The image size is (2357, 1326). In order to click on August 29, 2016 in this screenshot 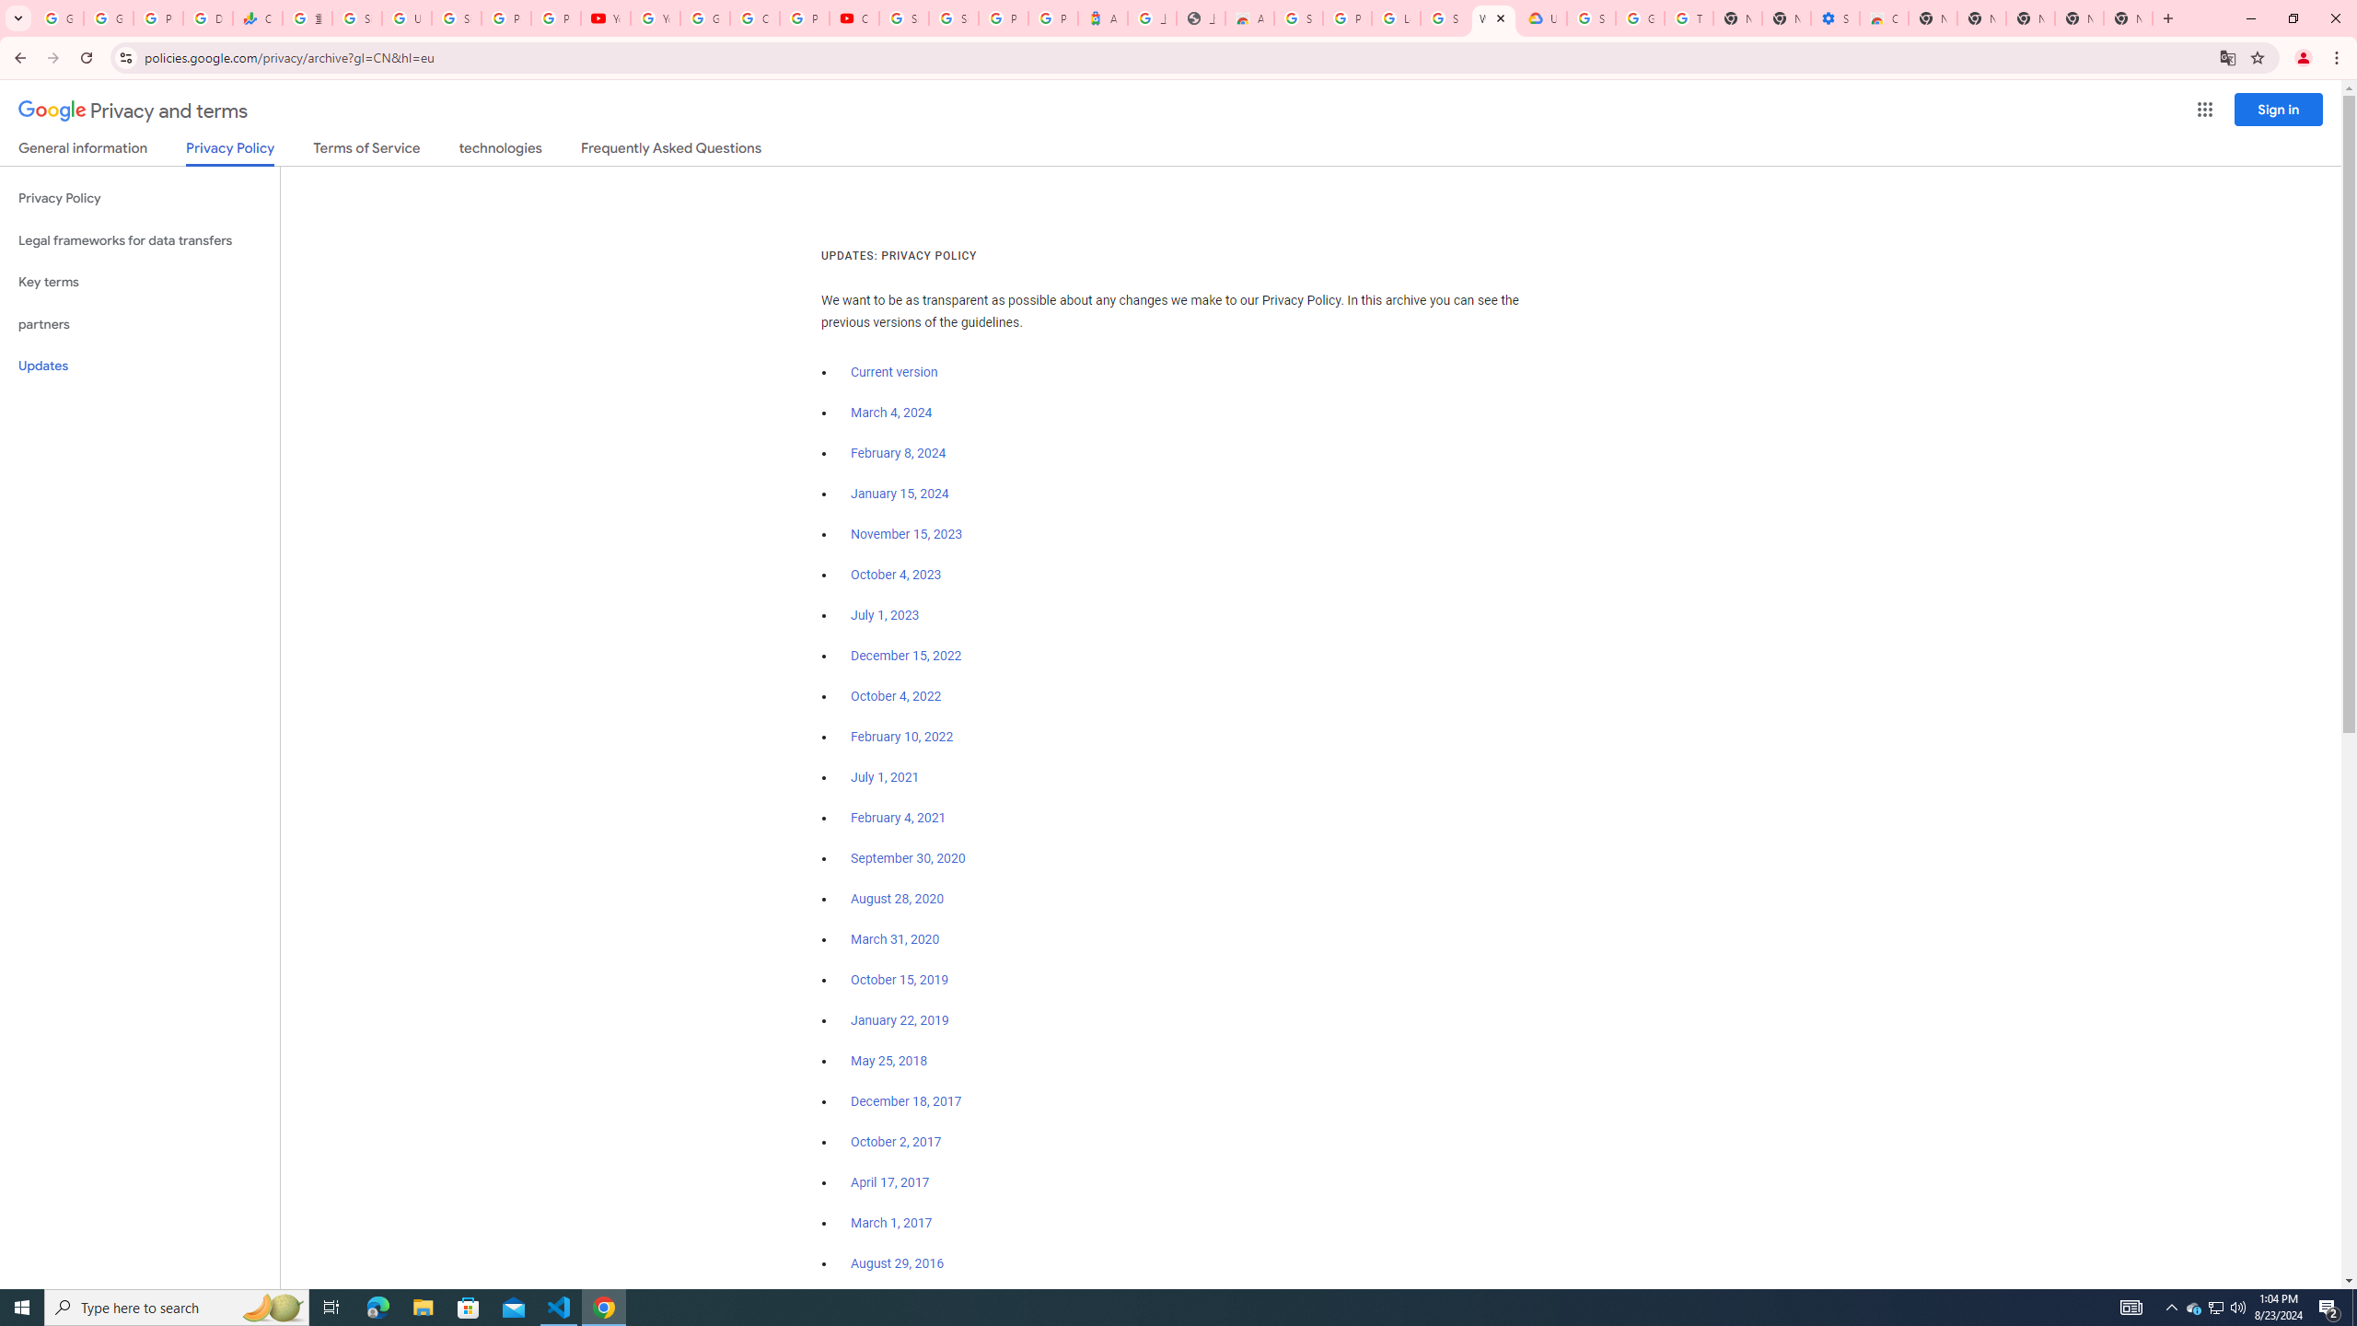, I will do `click(897, 1263)`.